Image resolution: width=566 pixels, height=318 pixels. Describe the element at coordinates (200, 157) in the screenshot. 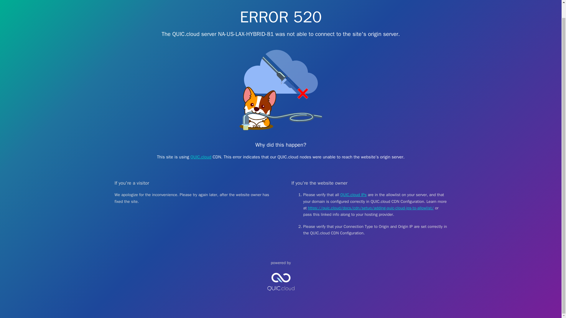

I see `QUIC.cloud` at that location.